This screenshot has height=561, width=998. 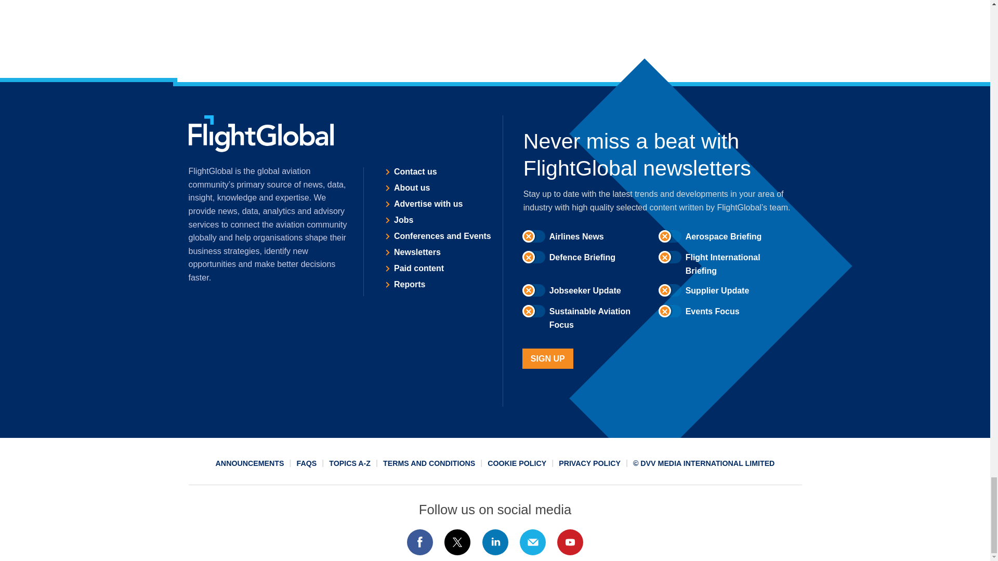 What do you see at coordinates (532, 542) in the screenshot?
I see `Email us` at bounding box center [532, 542].